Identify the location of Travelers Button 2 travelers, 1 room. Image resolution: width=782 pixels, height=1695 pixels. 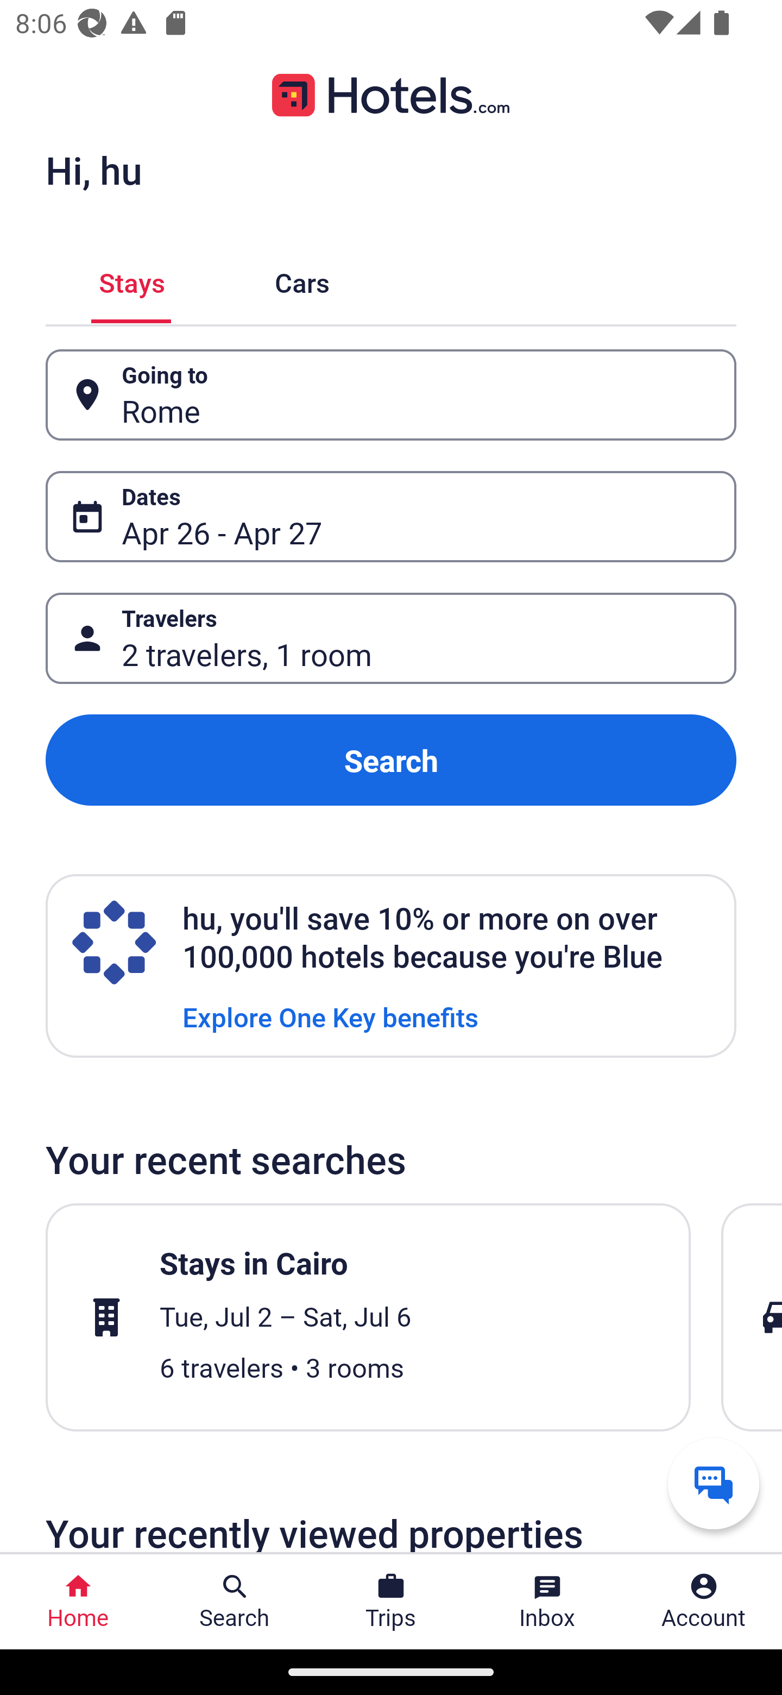
(391, 639).